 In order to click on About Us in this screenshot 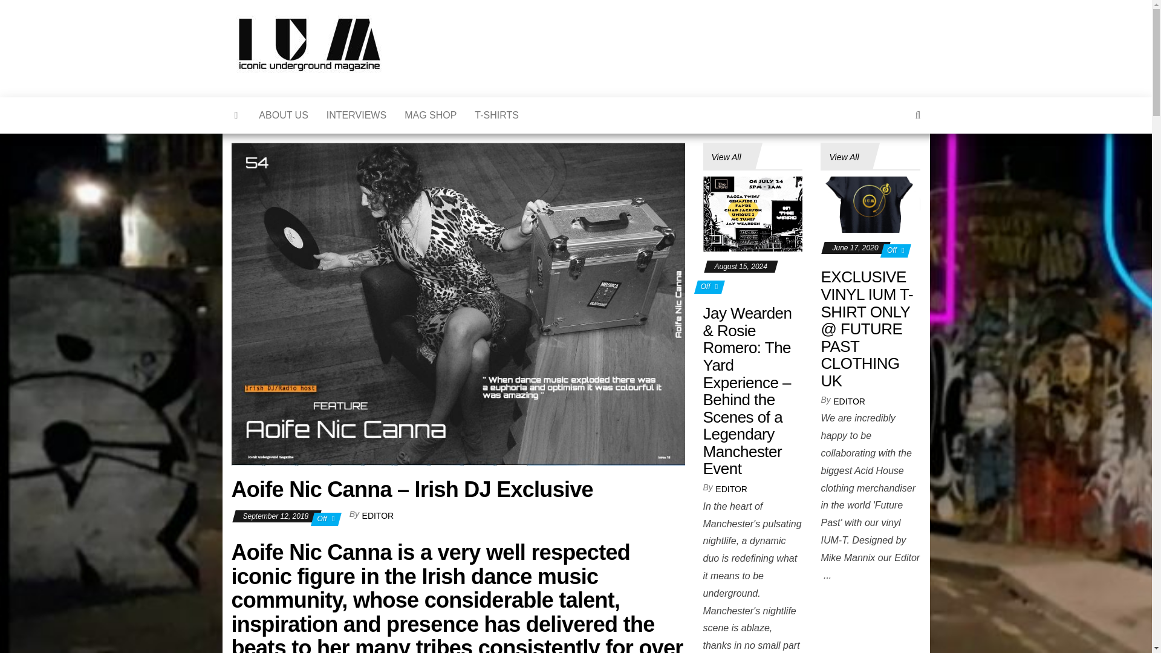, I will do `click(283, 115)`.